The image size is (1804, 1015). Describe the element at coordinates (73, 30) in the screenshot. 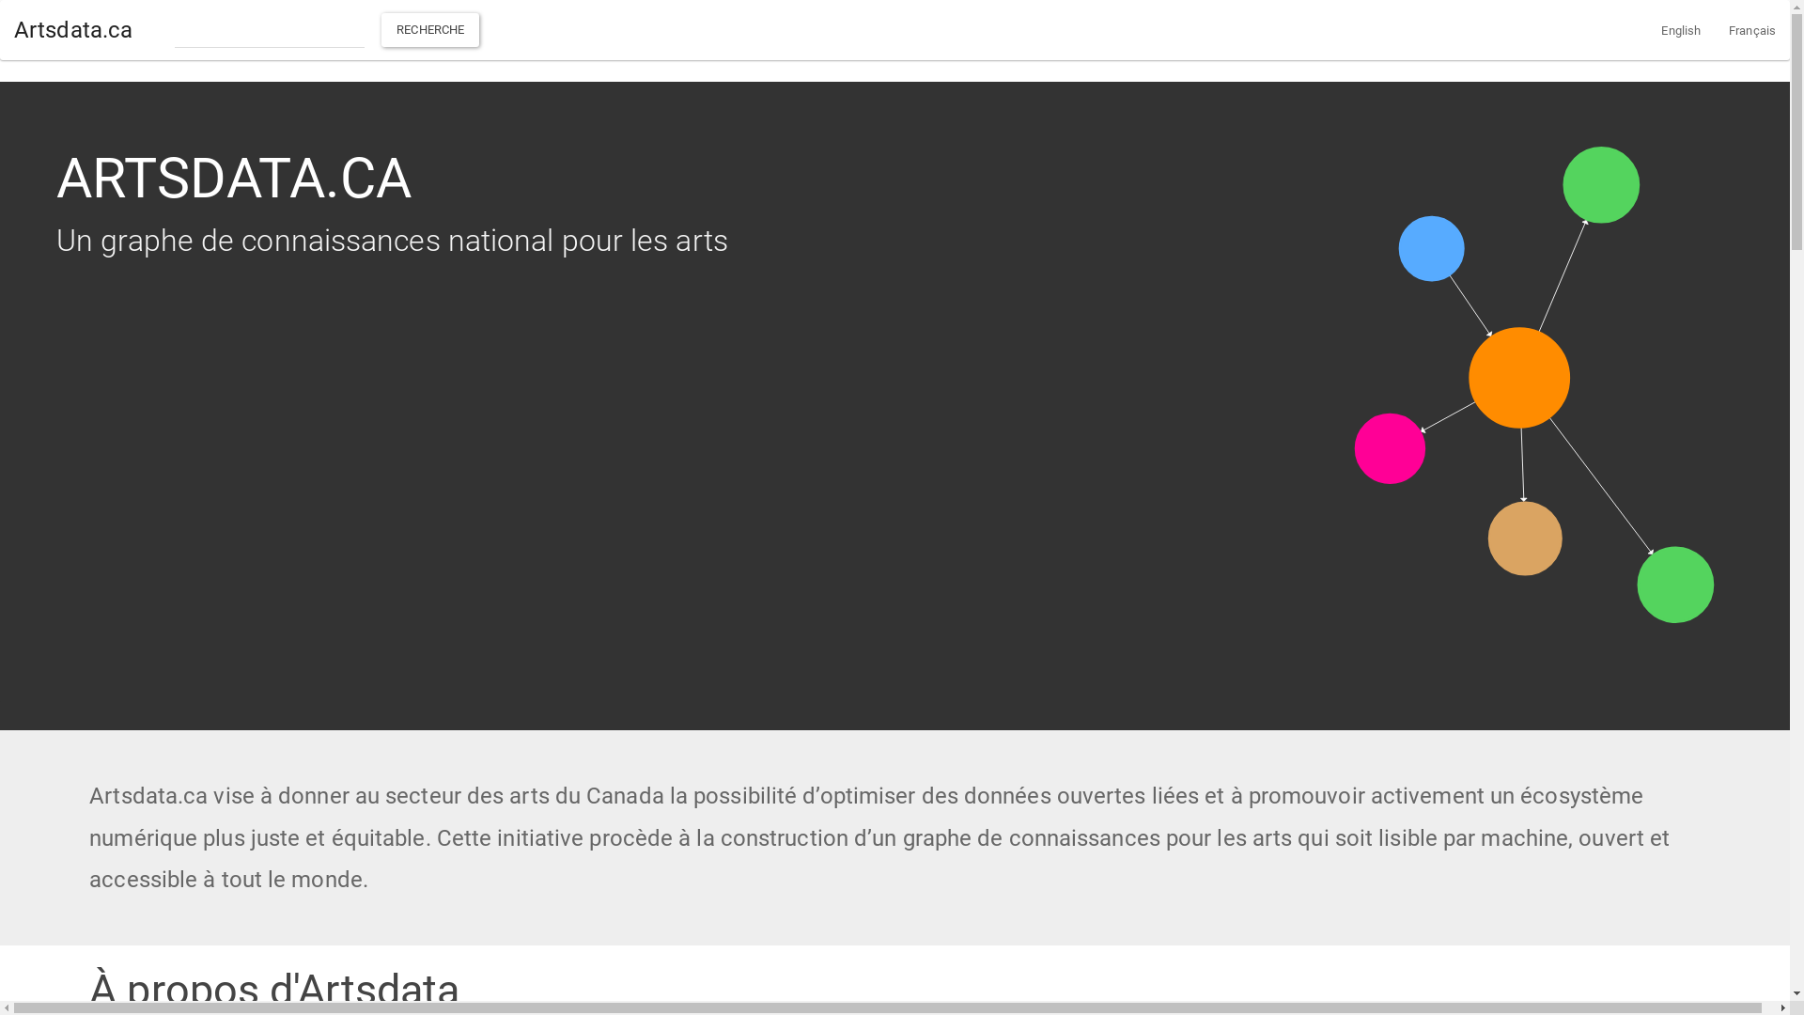

I see `Artsdata.ca` at that location.